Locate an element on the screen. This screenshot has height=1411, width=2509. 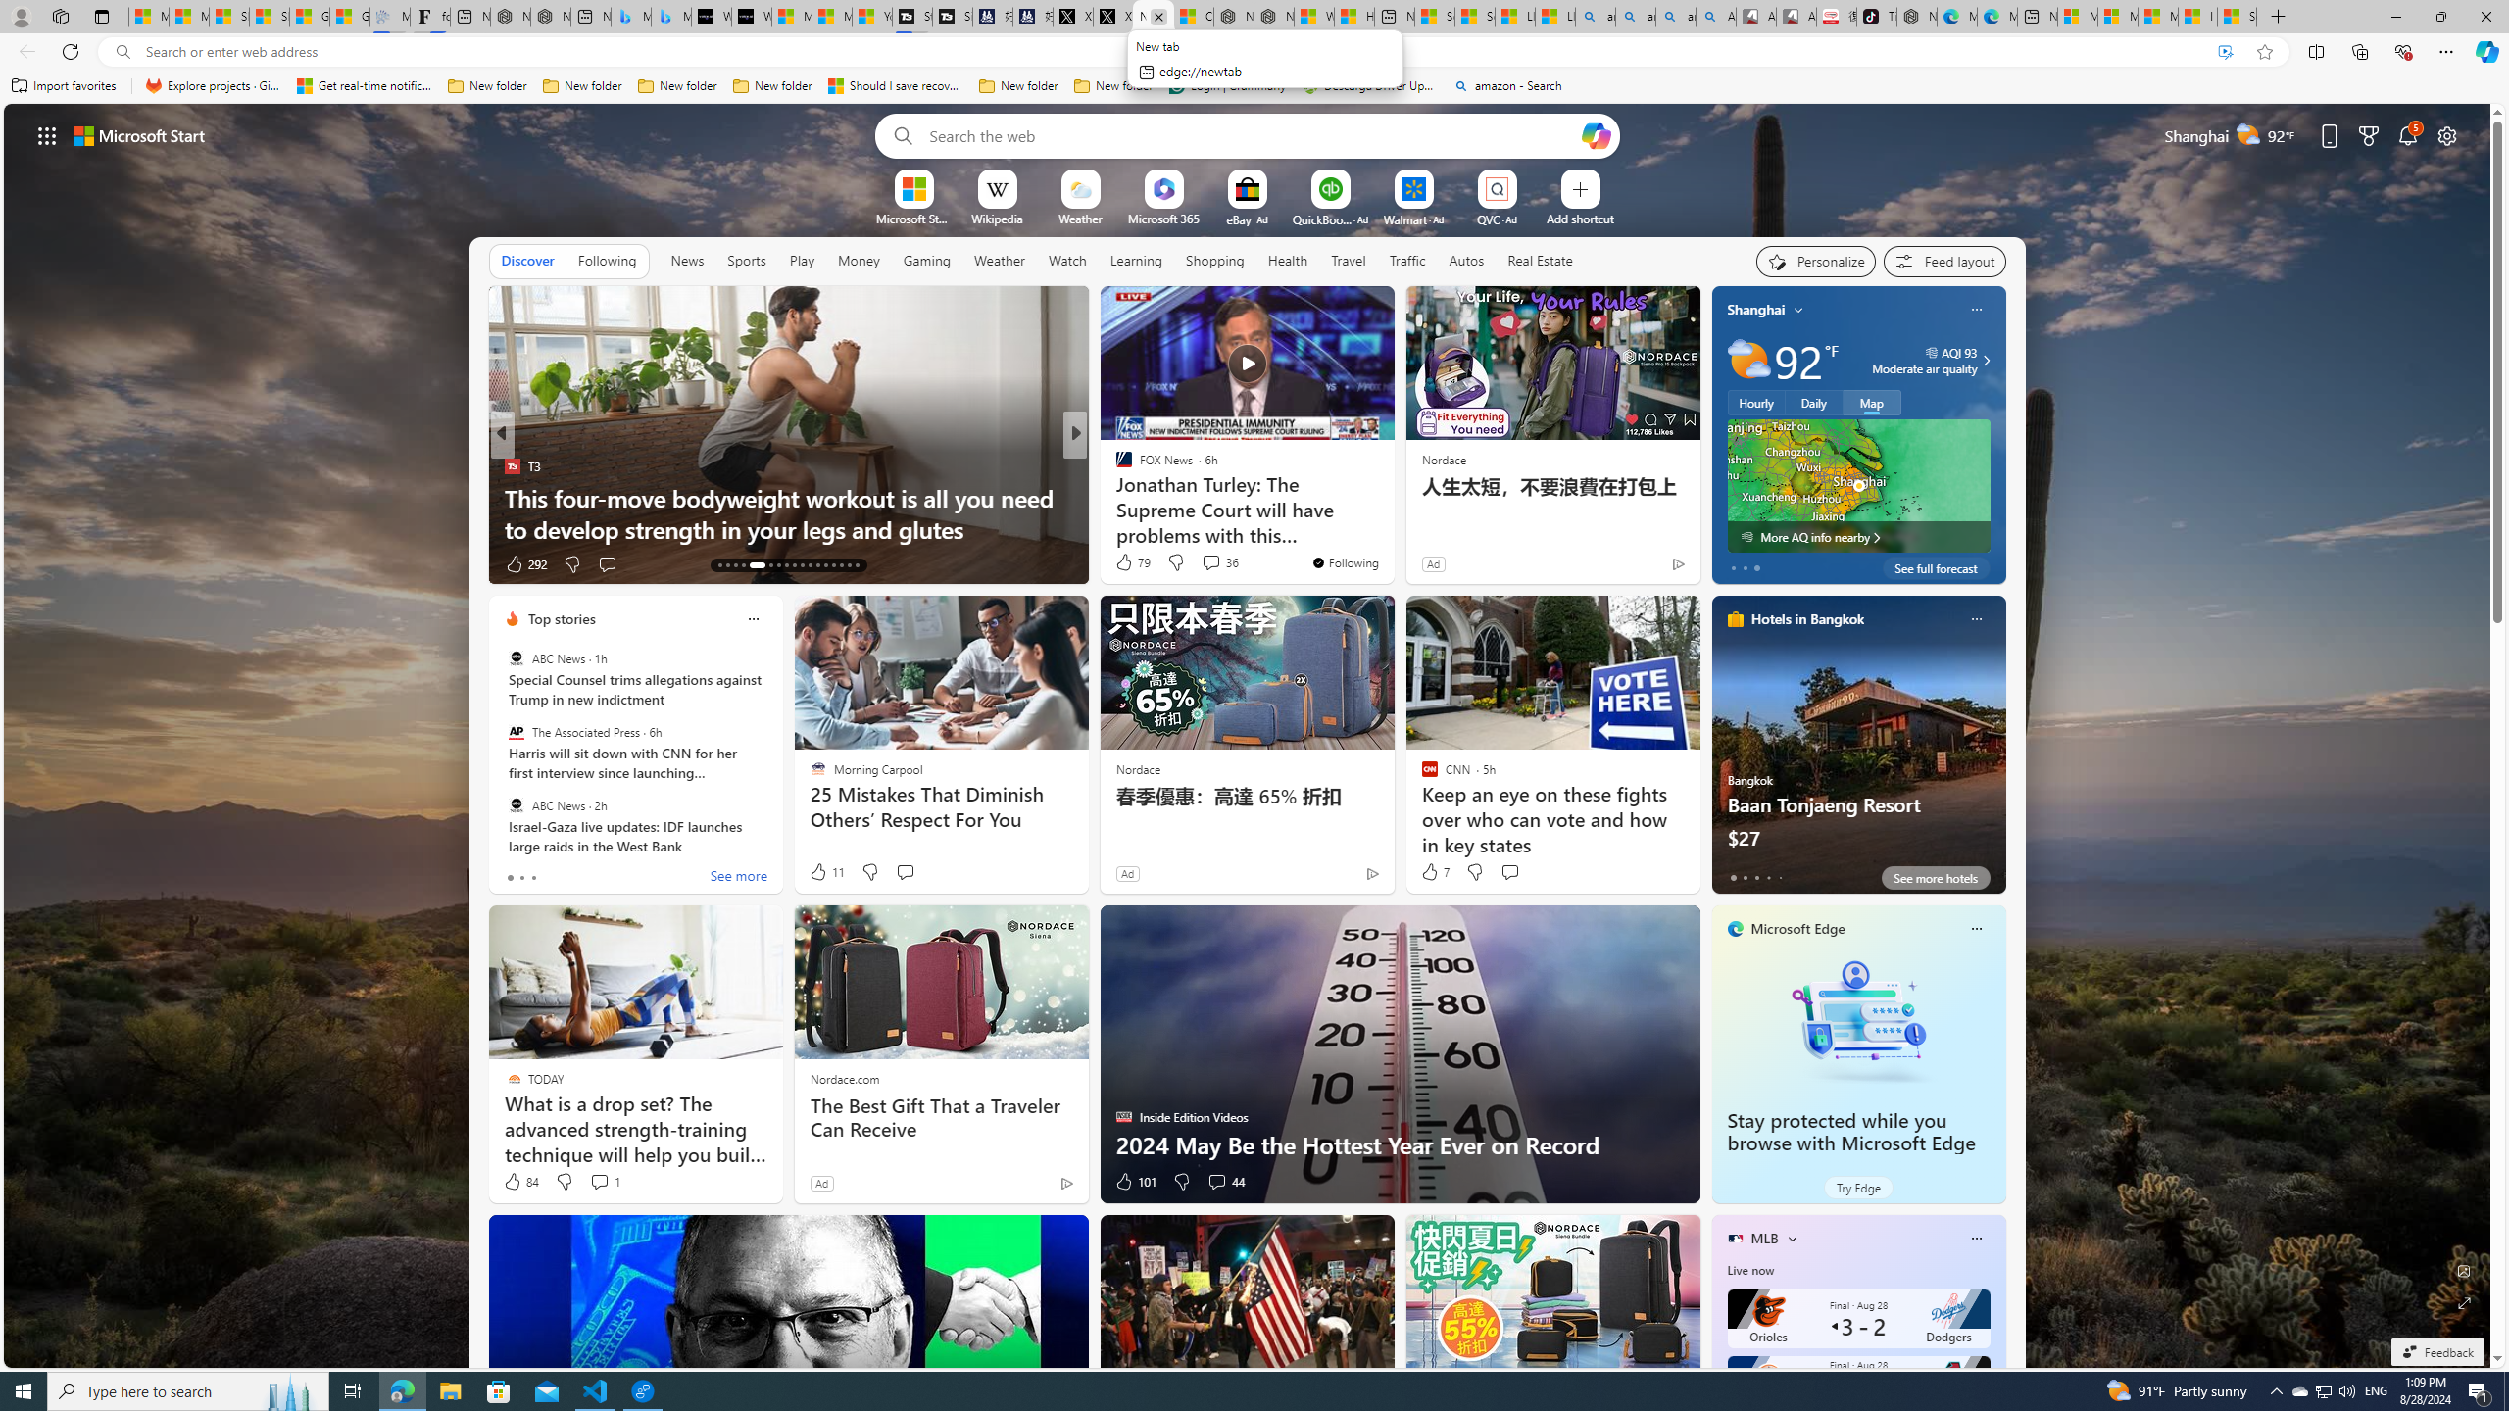
Following is located at coordinates (608, 261).